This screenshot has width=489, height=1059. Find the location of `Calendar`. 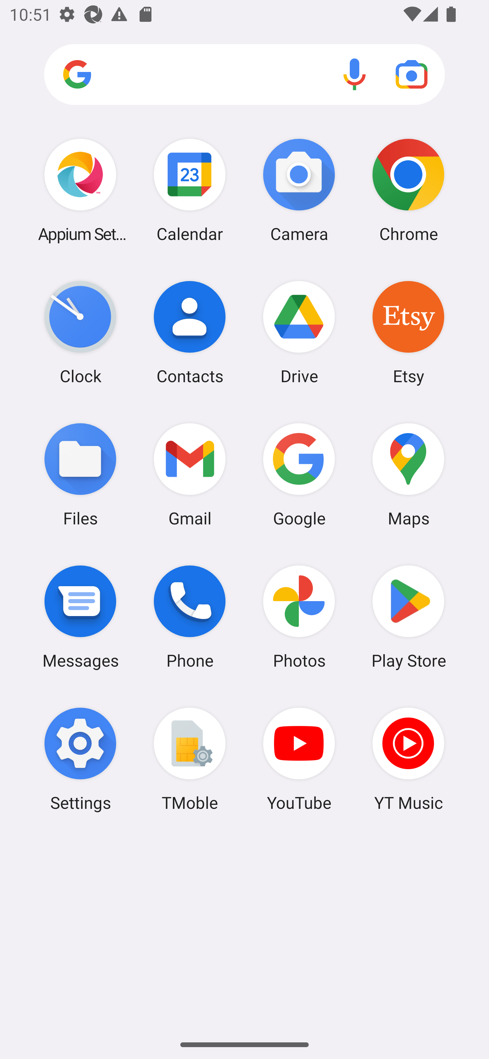

Calendar is located at coordinates (189, 190).